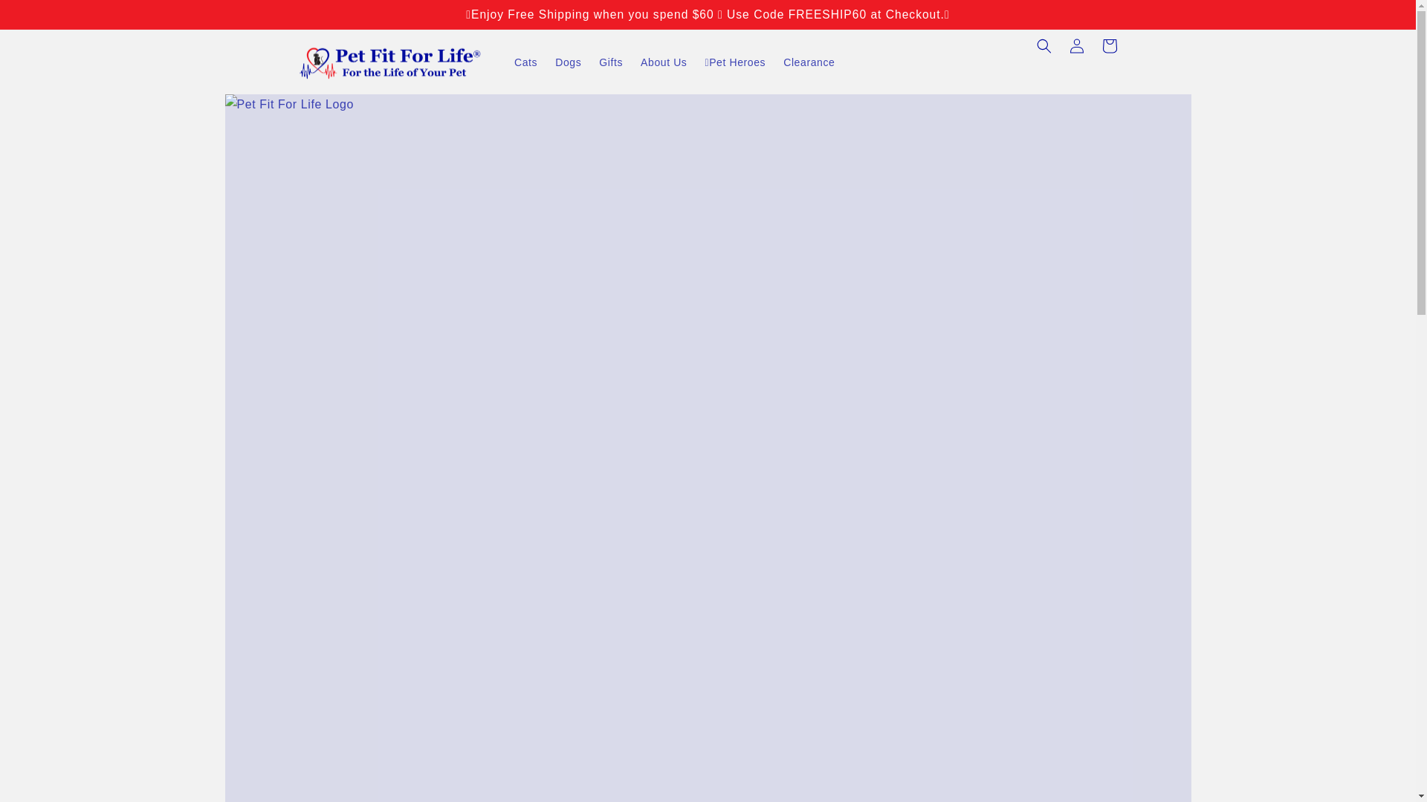 Image resolution: width=1427 pixels, height=802 pixels. I want to click on Dogs, so click(568, 62).